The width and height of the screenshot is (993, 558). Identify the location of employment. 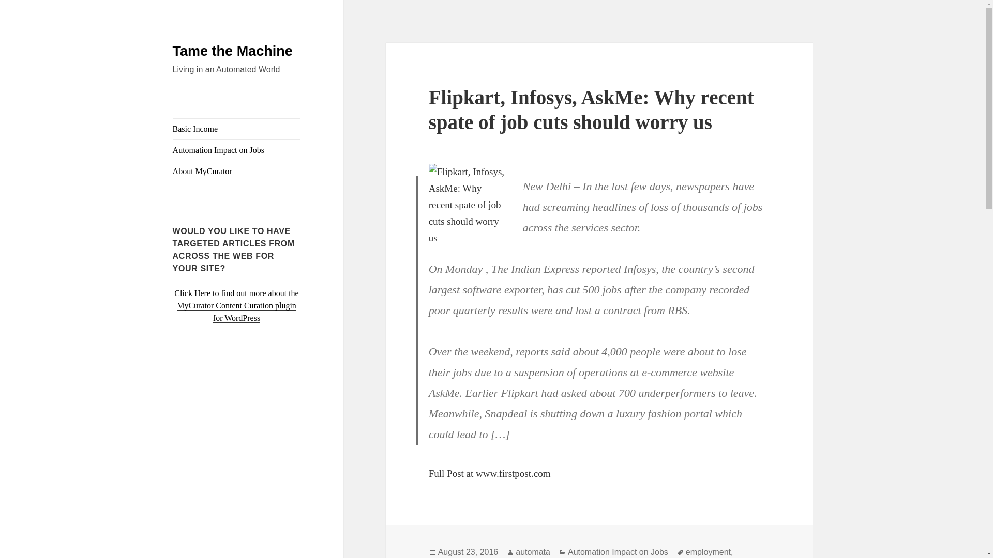
(709, 552).